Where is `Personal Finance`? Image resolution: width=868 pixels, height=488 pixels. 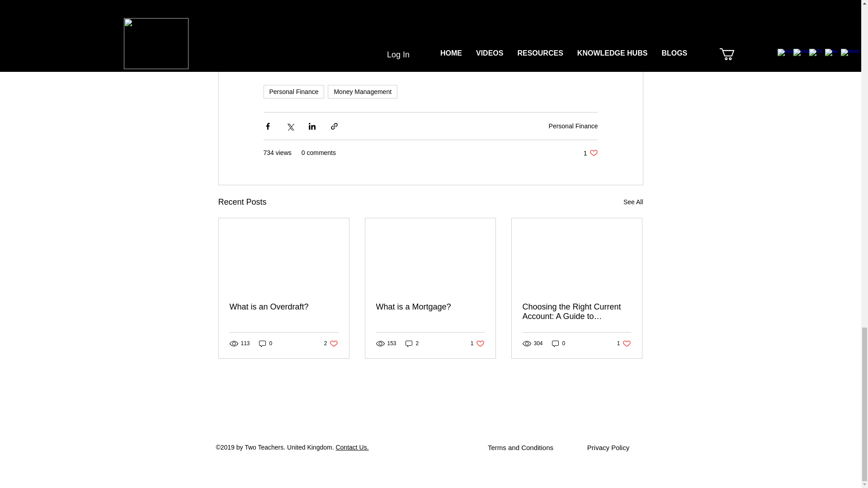 Personal Finance is located at coordinates (573, 126).